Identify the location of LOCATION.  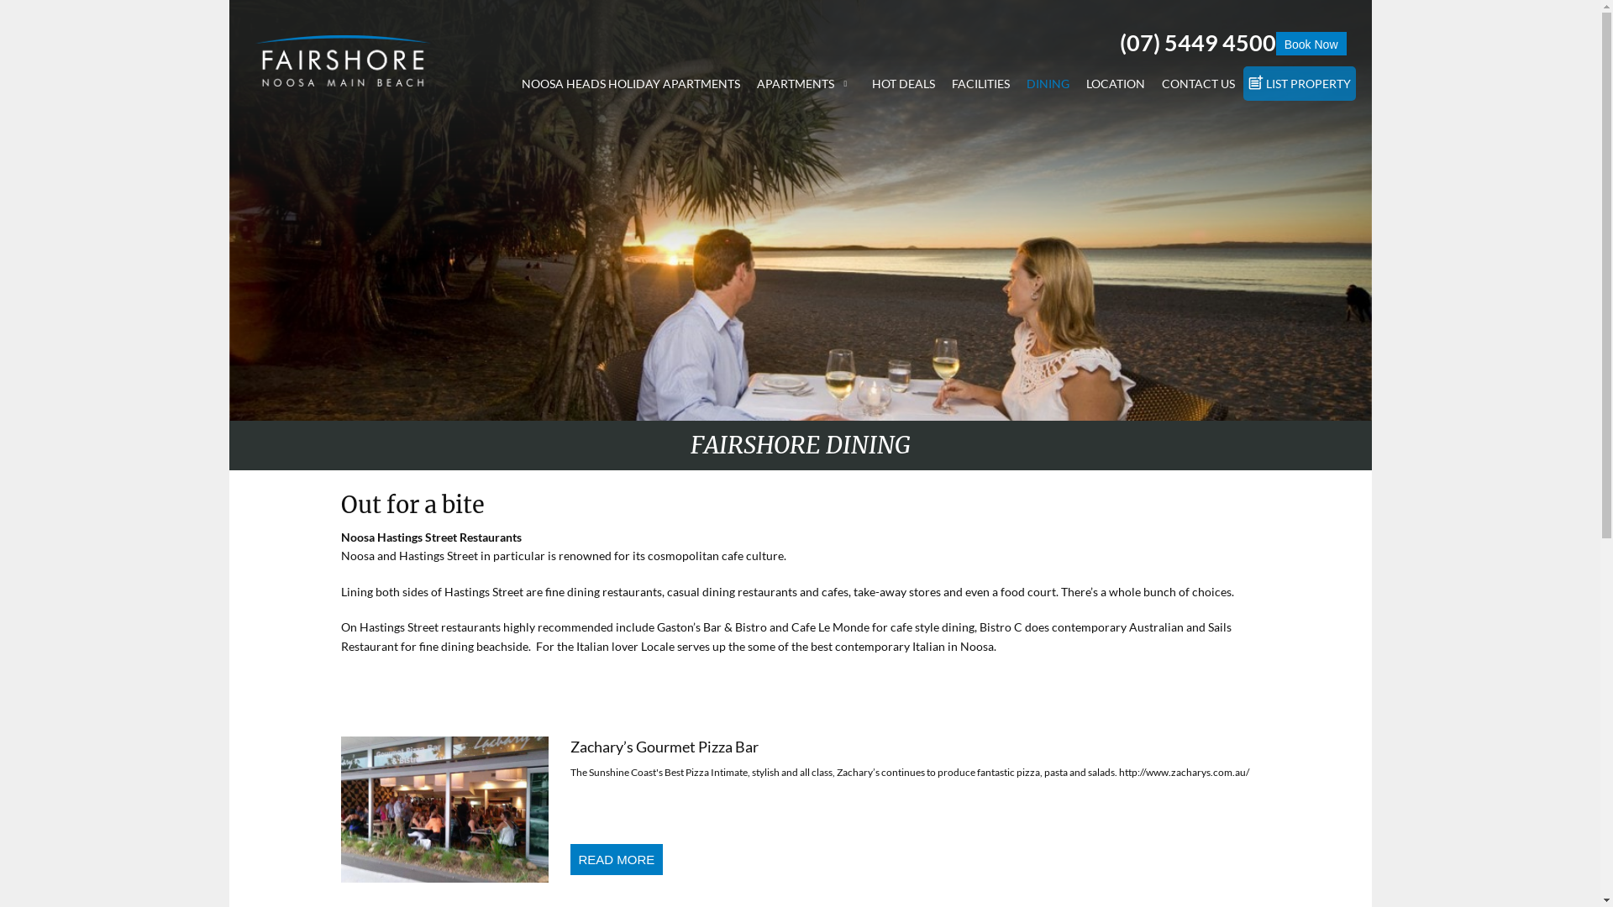
(1115, 84).